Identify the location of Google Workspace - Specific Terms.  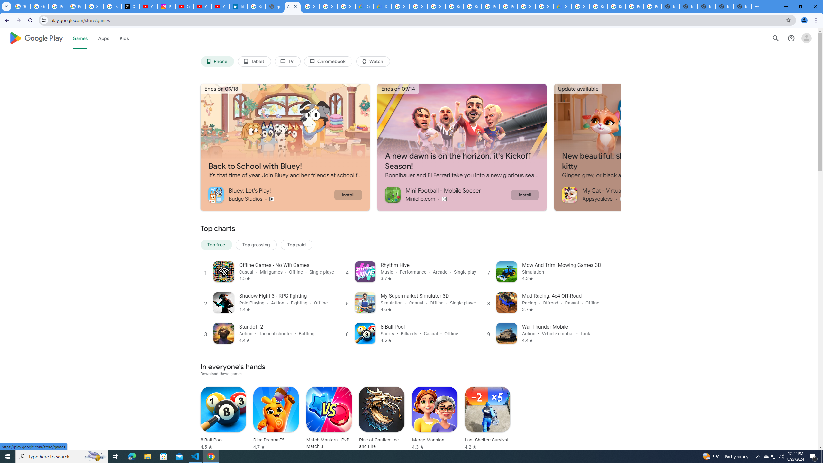
(347, 6).